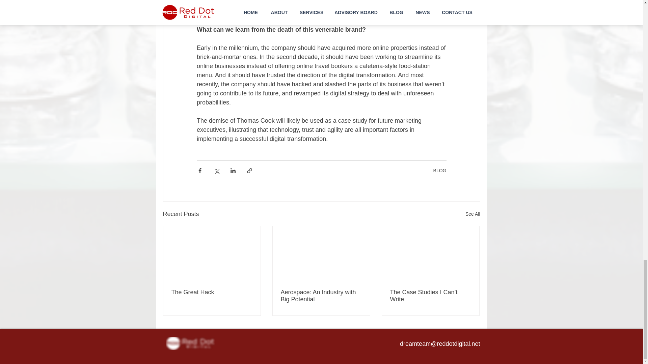 The height and width of the screenshot is (364, 648). I want to click on BLOG, so click(440, 171).